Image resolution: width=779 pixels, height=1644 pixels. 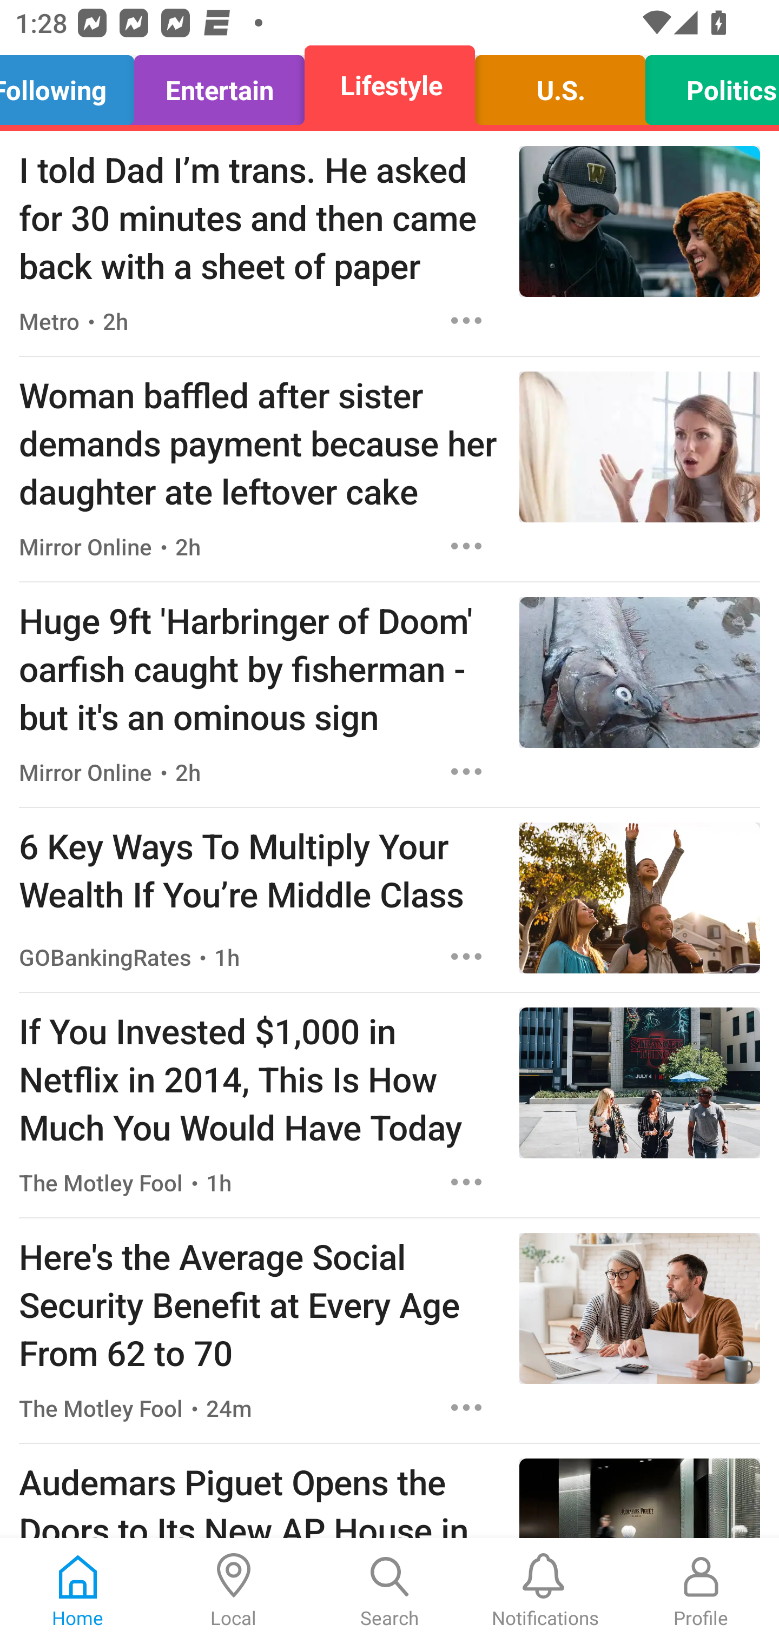 What do you see at coordinates (559, 85) in the screenshot?
I see `U.S.` at bounding box center [559, 85].